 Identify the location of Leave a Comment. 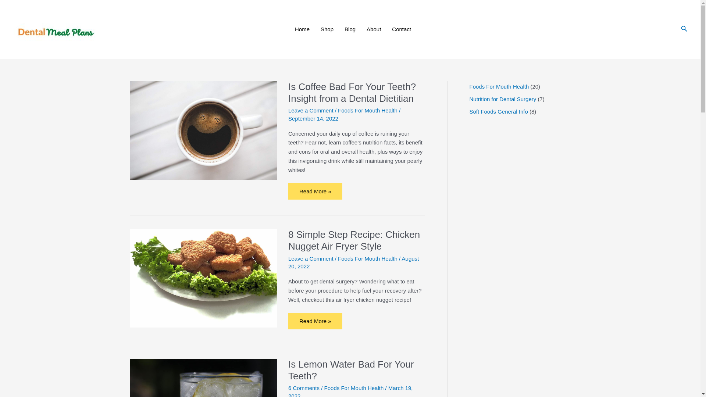
(310, 110).